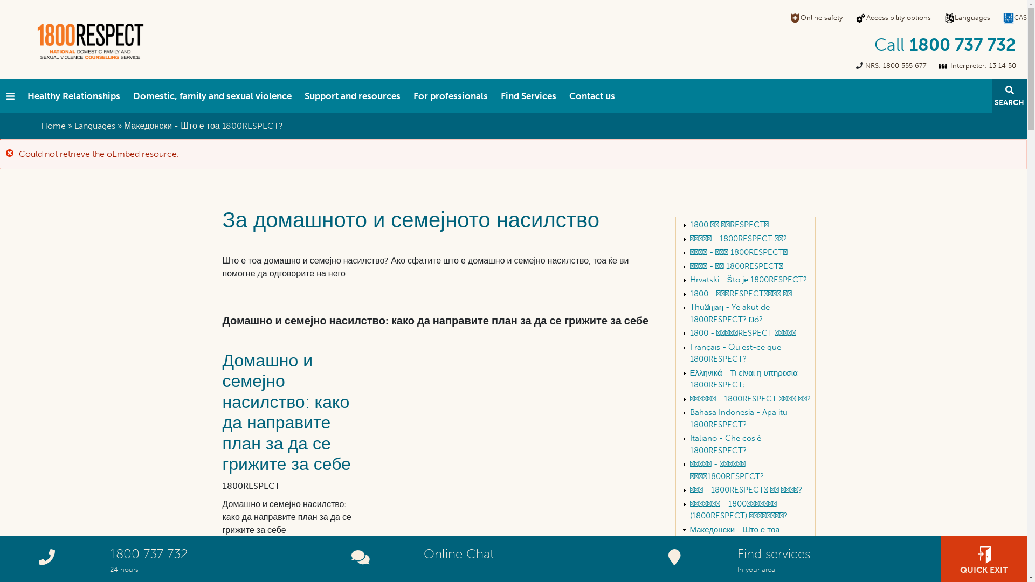 This screenshot has height=582, width=1035. Describe the element at coordinates (972, 17) in the screenshot. I see `Languages` at that location.